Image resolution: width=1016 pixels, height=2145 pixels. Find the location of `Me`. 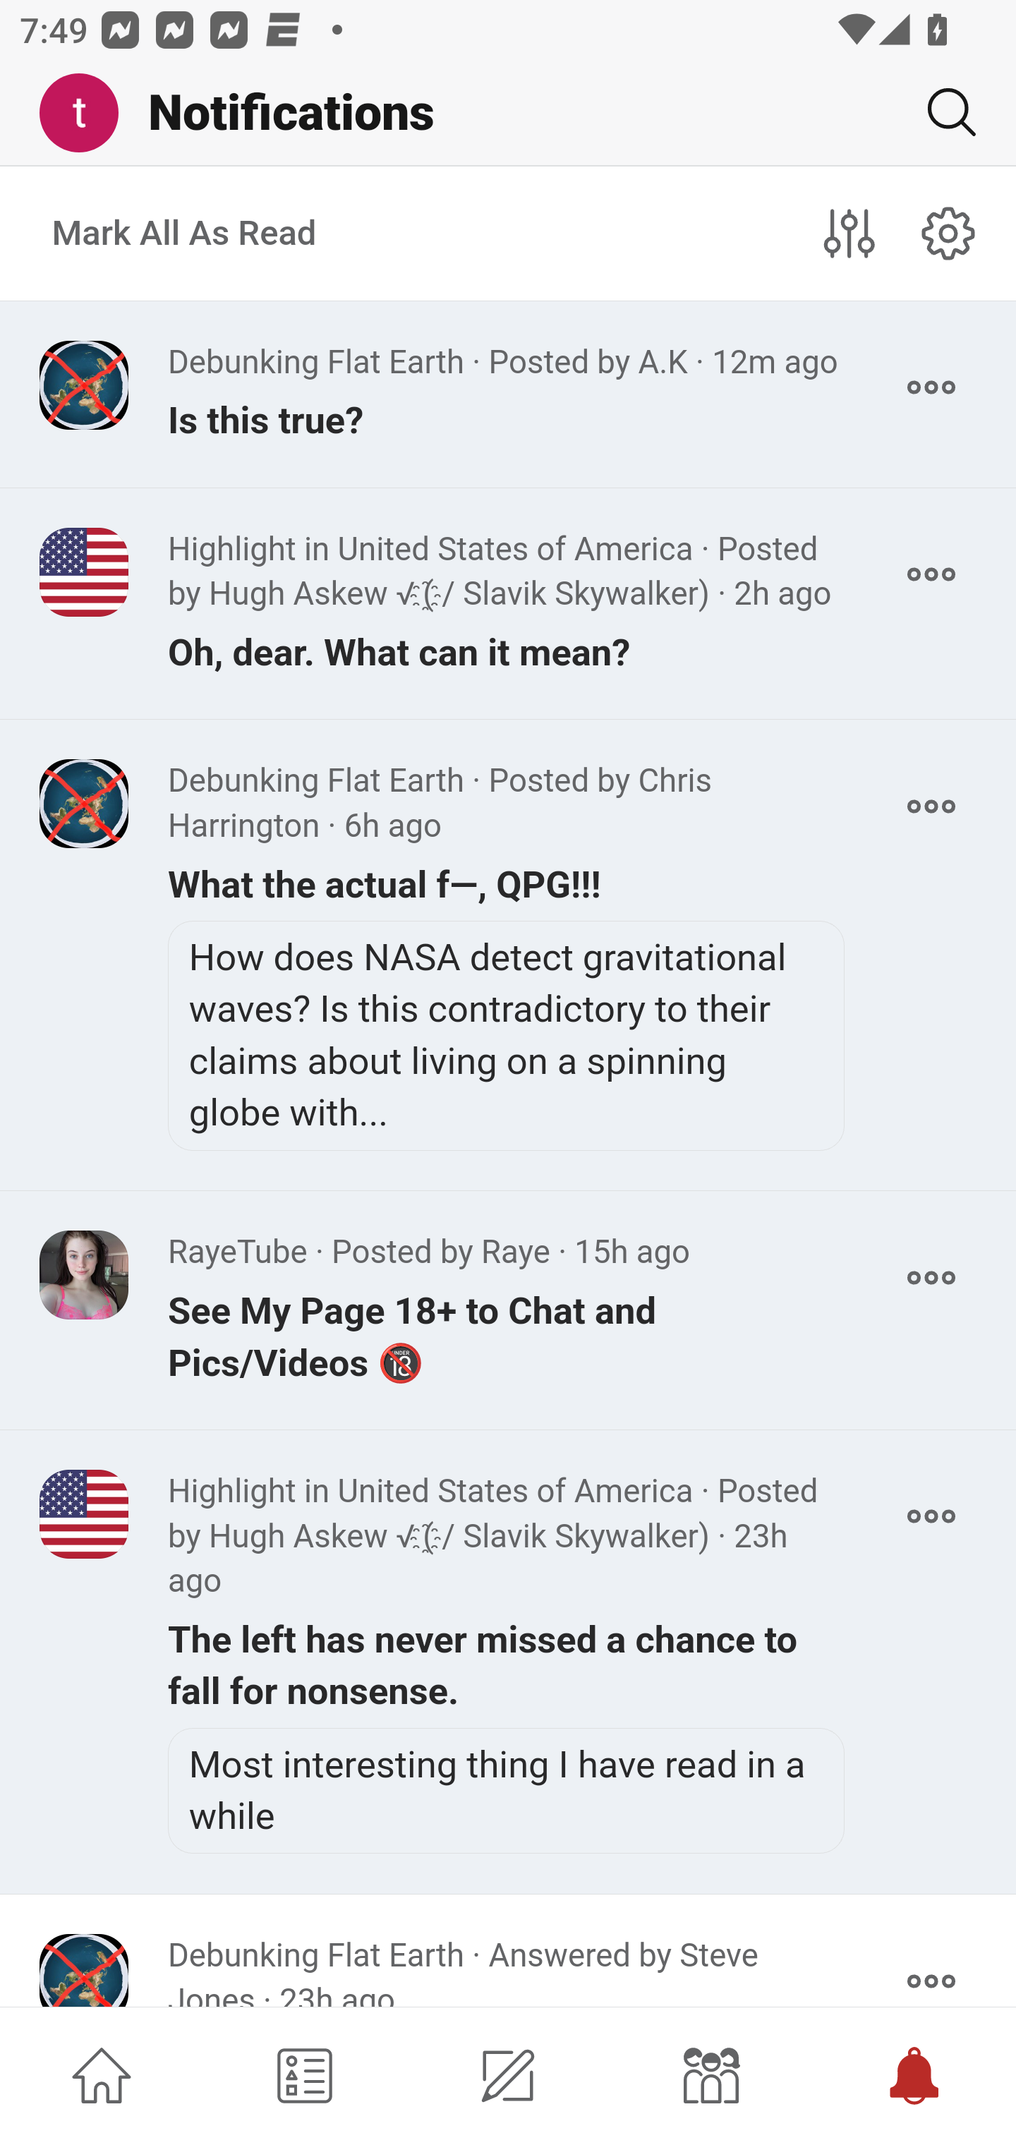

Me is located at coordinates (89, 114).